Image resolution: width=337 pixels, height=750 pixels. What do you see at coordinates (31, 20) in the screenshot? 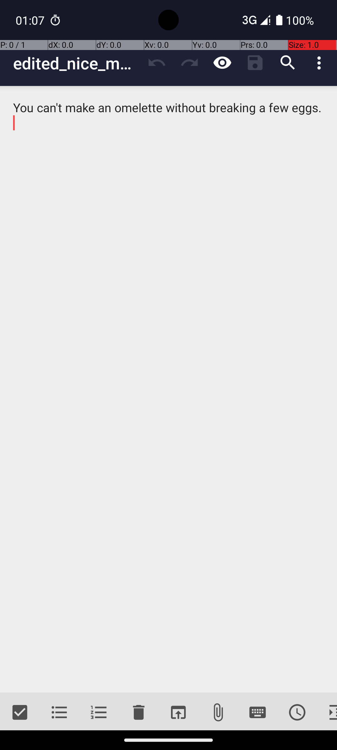
I see `01:07` at bounding box center [31, 20].